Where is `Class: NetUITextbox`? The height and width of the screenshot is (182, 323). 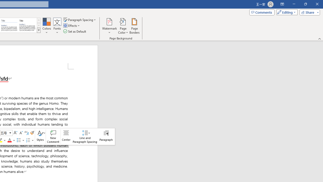
Class: NetUITextbox is located at coordinates (4, 133).